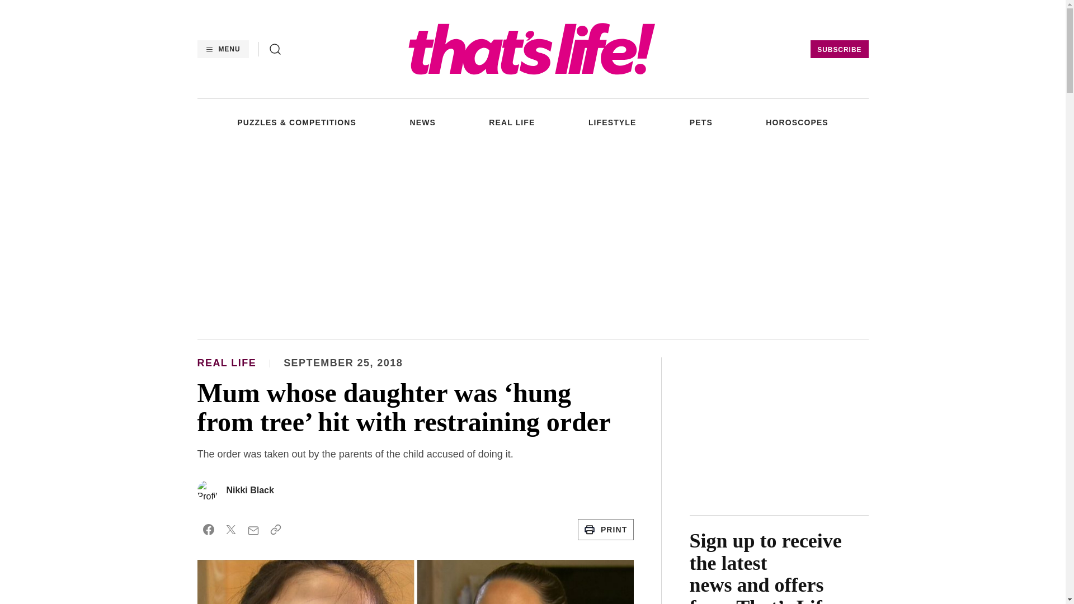 This screenshot has height=604, width=1074. What do you see at coordinates (511, 122) in the screenshot?
I see `REAL LIFE` at bounding box center [511, 122].